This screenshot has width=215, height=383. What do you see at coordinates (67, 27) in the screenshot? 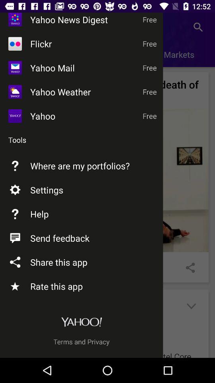
I see `click on yahoo news digest` at bounding box center [67, 27].